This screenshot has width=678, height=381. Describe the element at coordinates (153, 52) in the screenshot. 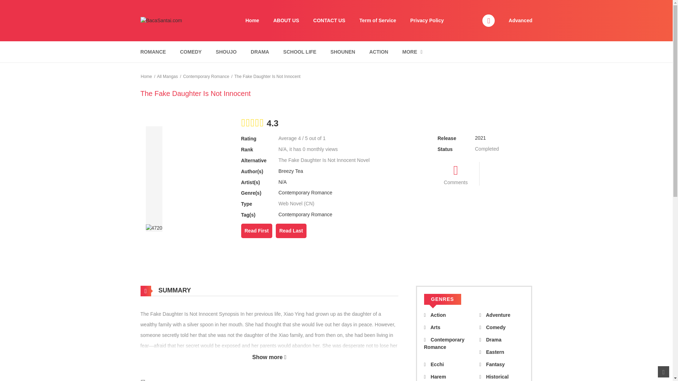

I see `ROMANCE` at that location.